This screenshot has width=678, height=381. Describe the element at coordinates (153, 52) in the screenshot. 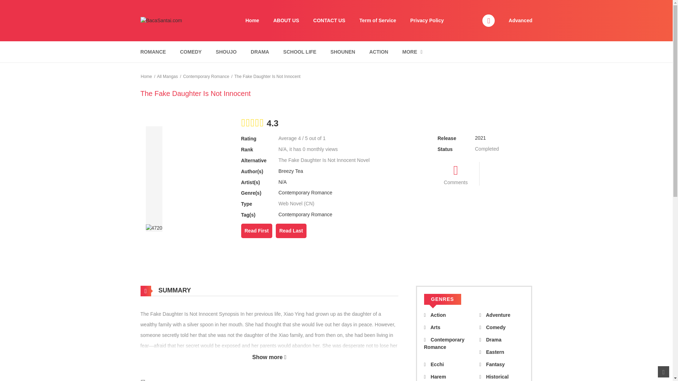

I see `ROMANCE` at that location.